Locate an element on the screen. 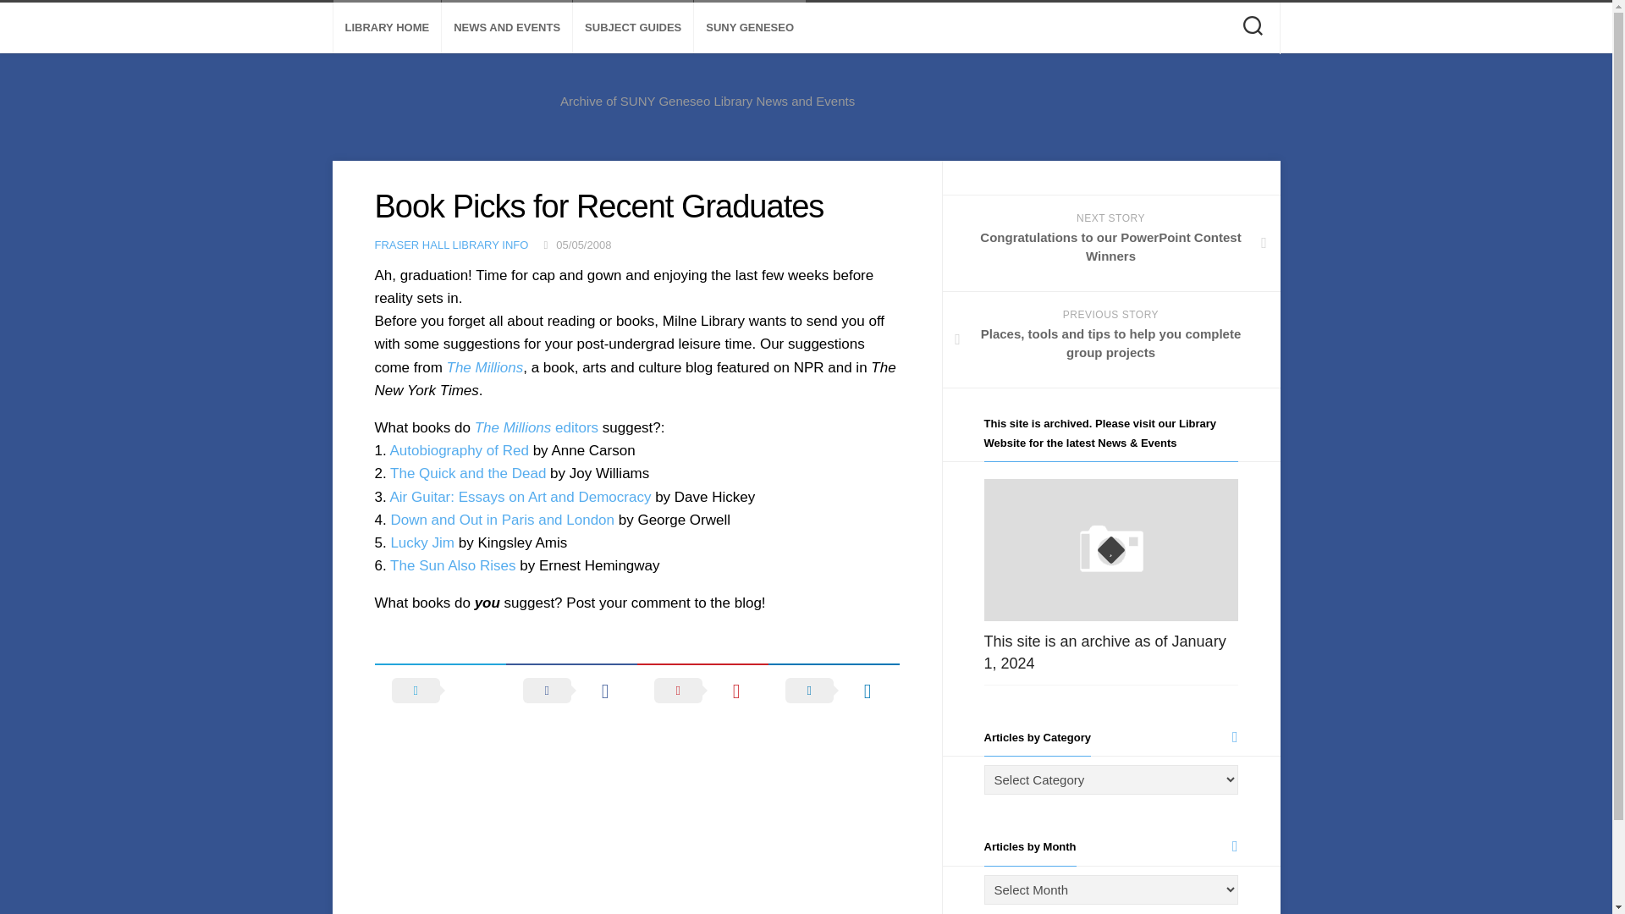 The image size is (1625, 914). SUNY GENESEO is located at coordinates (750, 27).